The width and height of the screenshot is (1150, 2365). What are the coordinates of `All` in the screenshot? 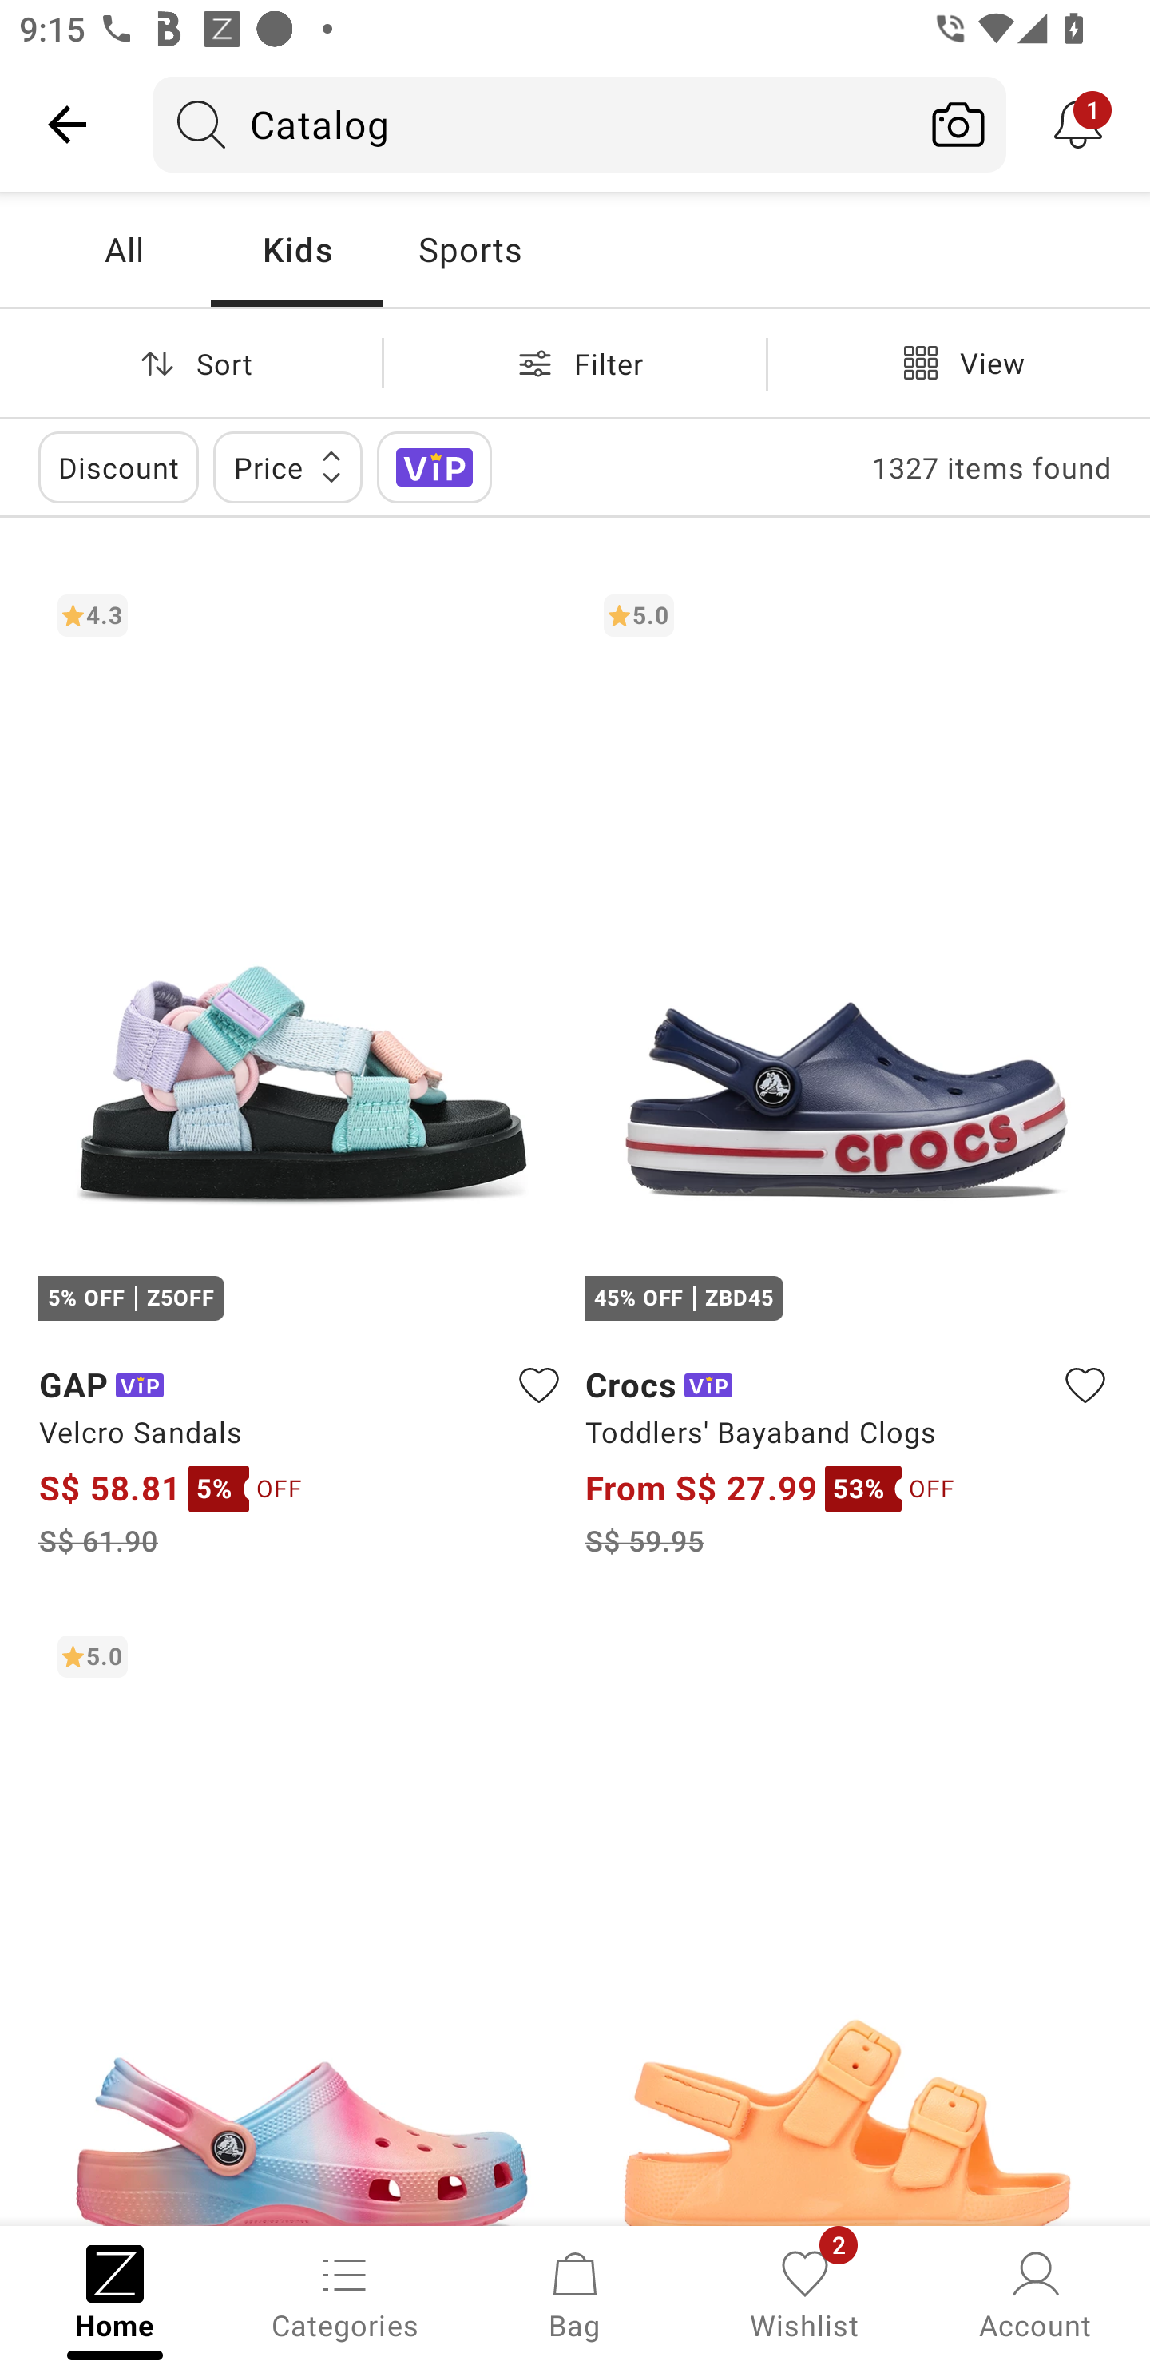 It's located at (124, 249).